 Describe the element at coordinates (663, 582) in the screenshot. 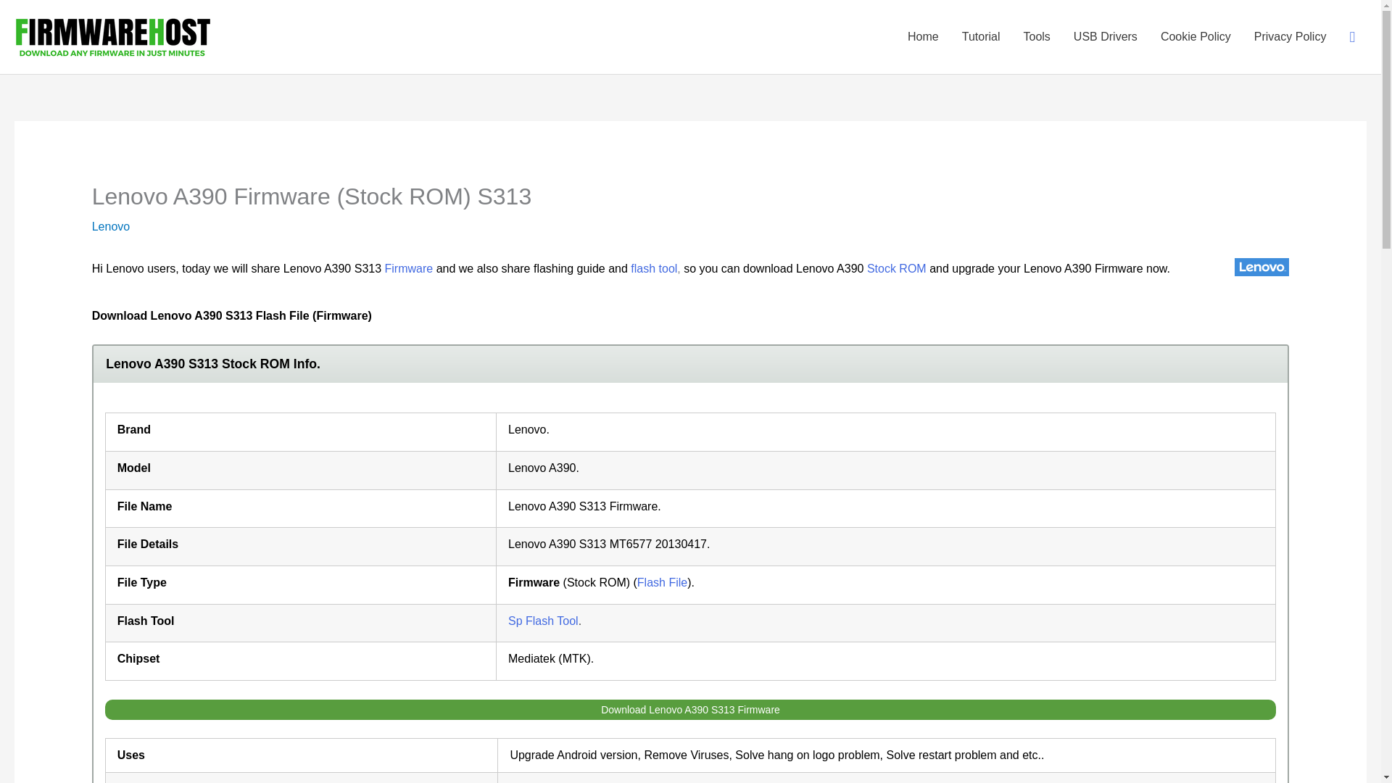

I see `Flash File` at that location.